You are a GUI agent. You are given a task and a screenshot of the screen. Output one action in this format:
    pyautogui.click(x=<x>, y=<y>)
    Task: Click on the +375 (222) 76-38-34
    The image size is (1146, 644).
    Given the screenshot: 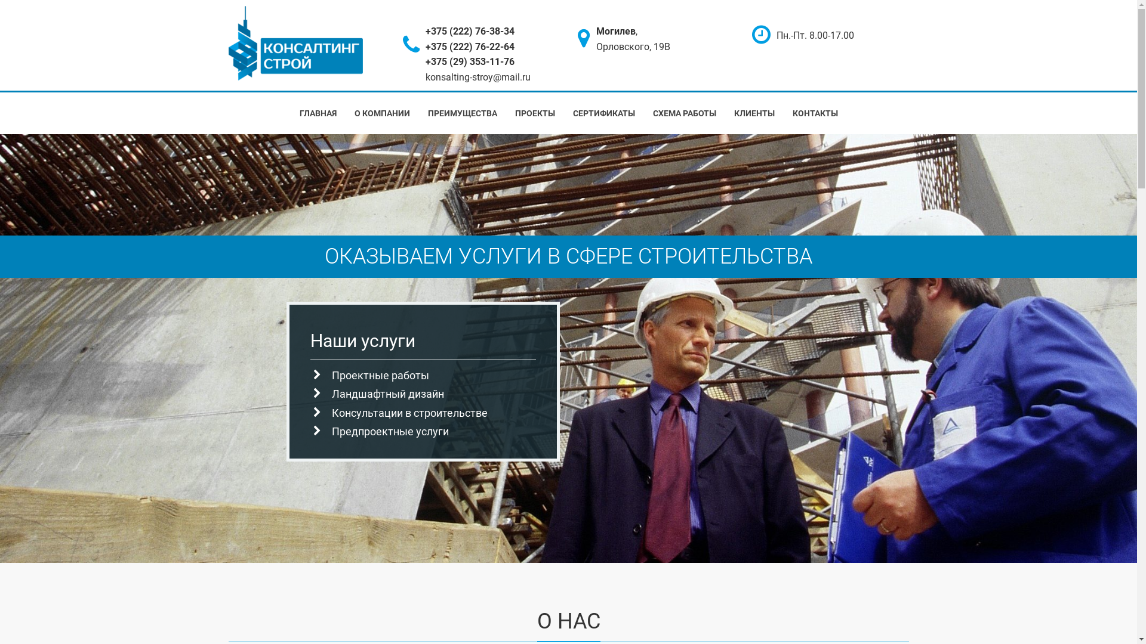 What is the action you would take?
    pyautogui.click(x=470, y=31)
    